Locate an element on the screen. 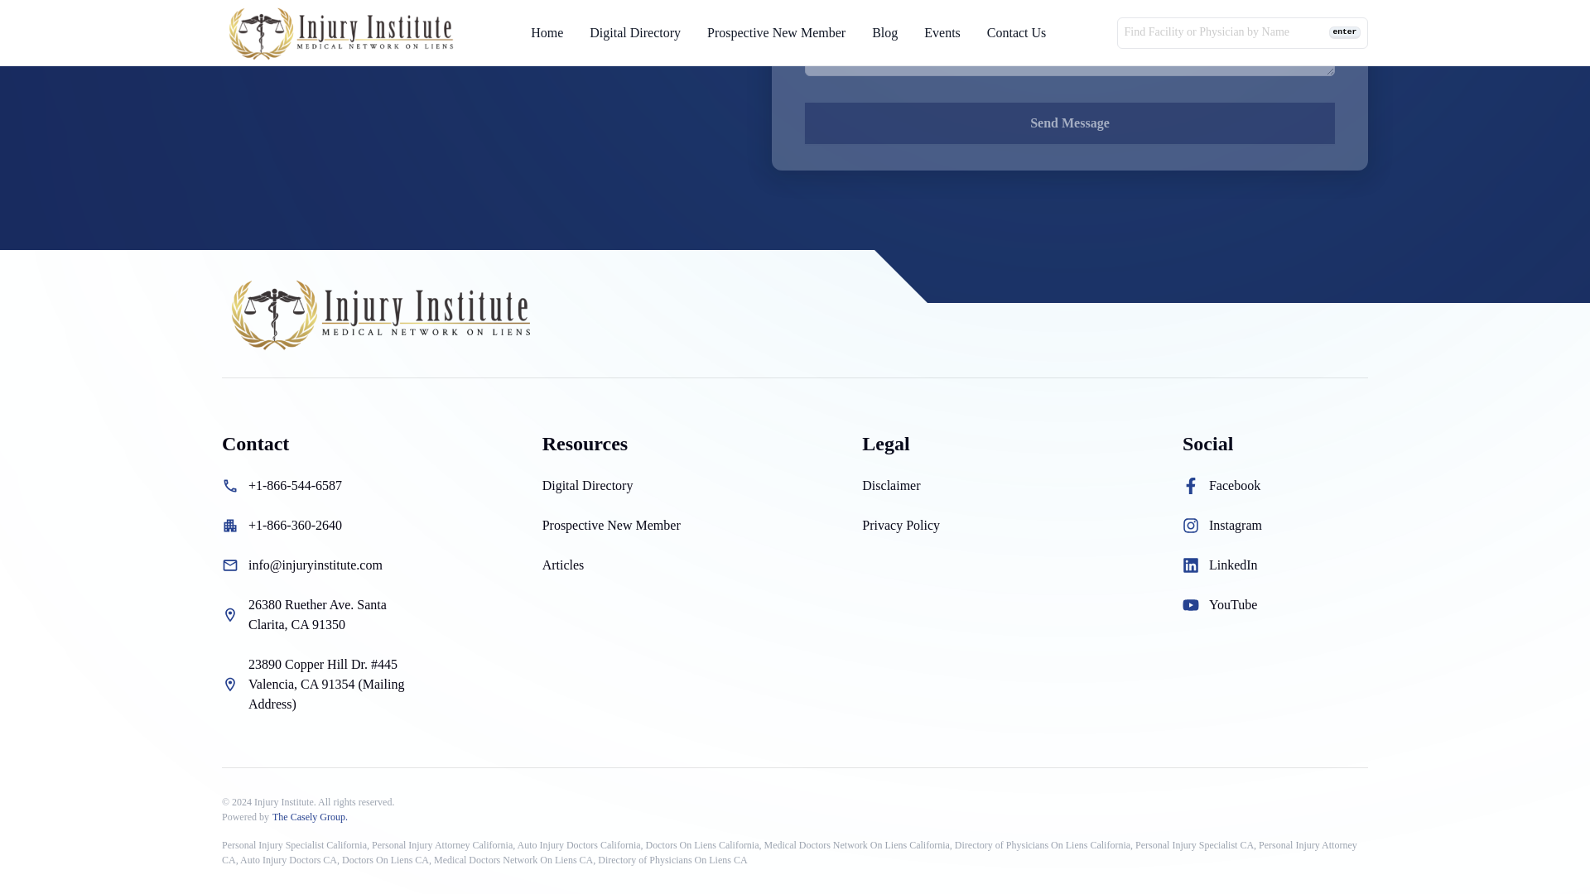 The width and height of the screenshot is (1590, 894). LinkedIn is located at coordinates (1232, 565).